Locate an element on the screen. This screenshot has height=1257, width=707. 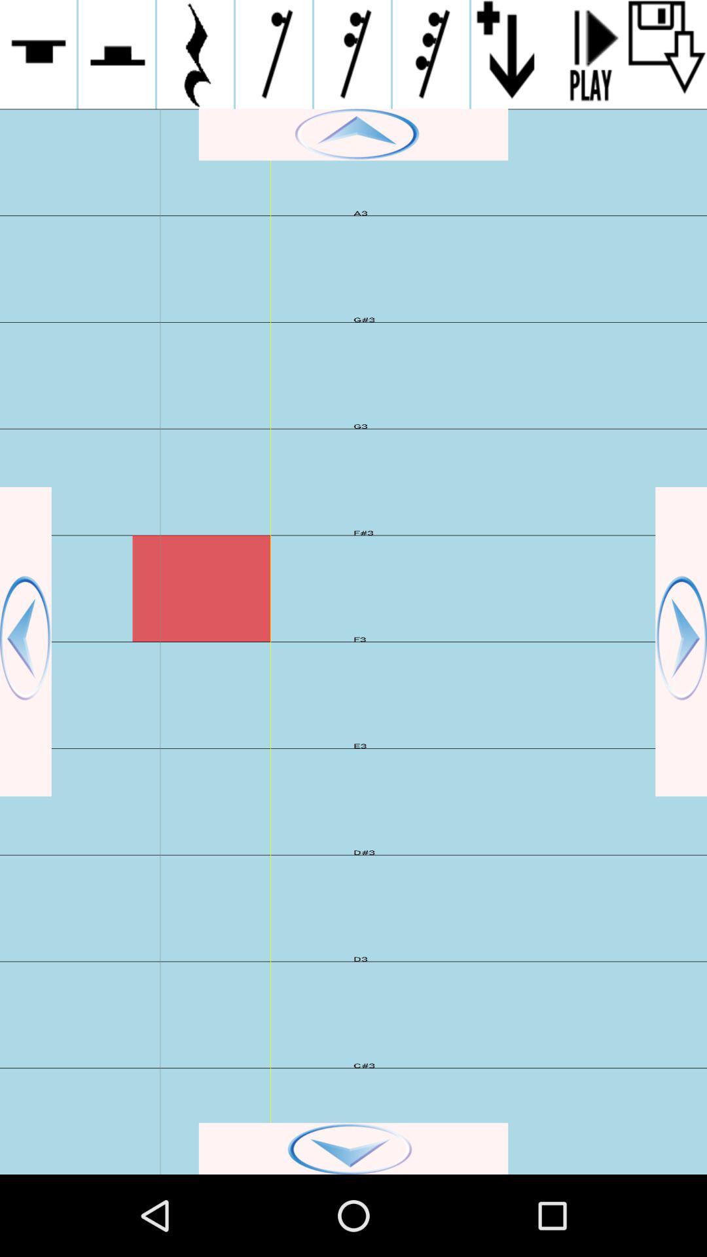
scroll screen up is located at coordinates (353, 135).